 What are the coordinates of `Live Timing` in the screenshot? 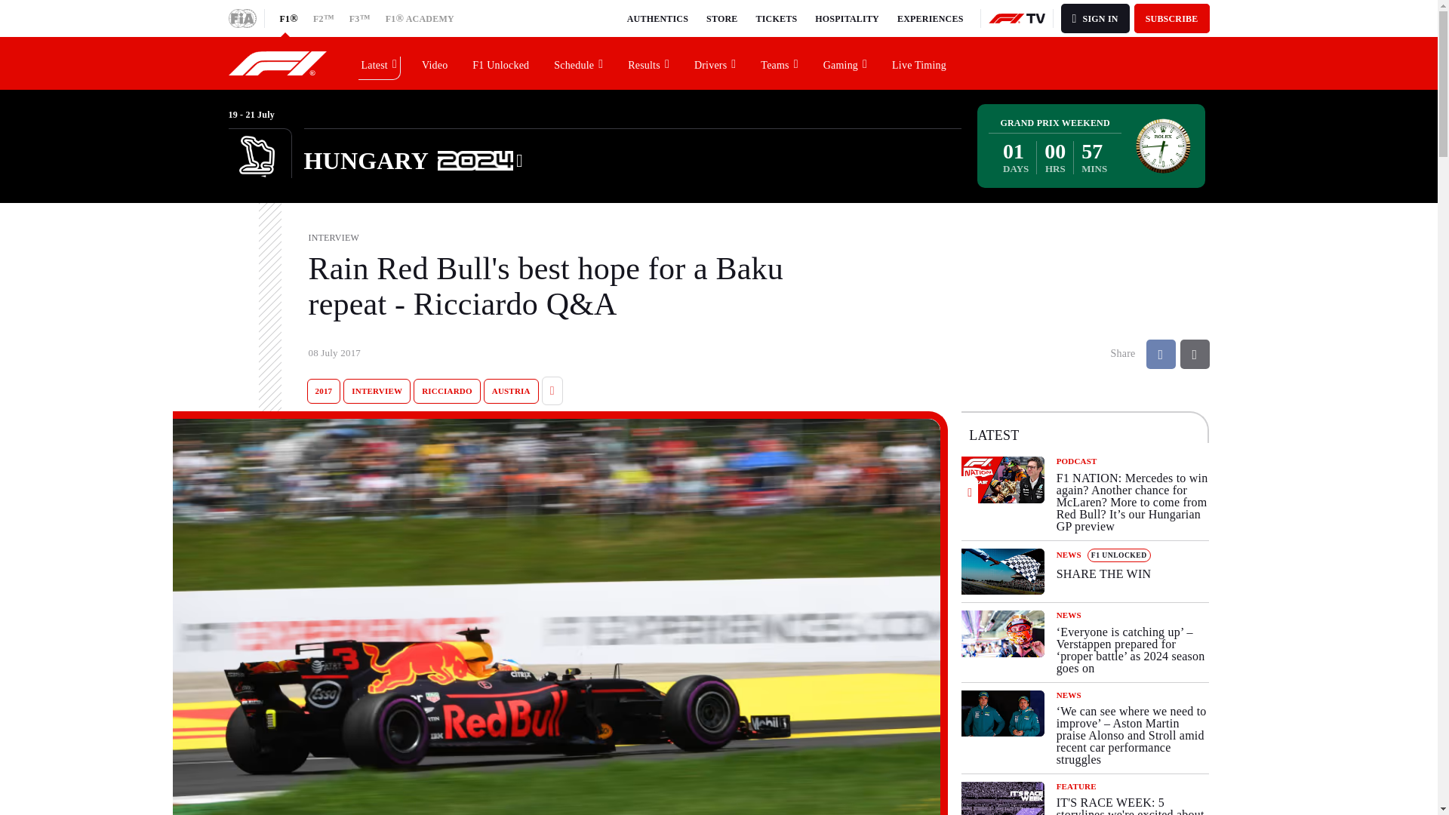 It's located at (919, 63).